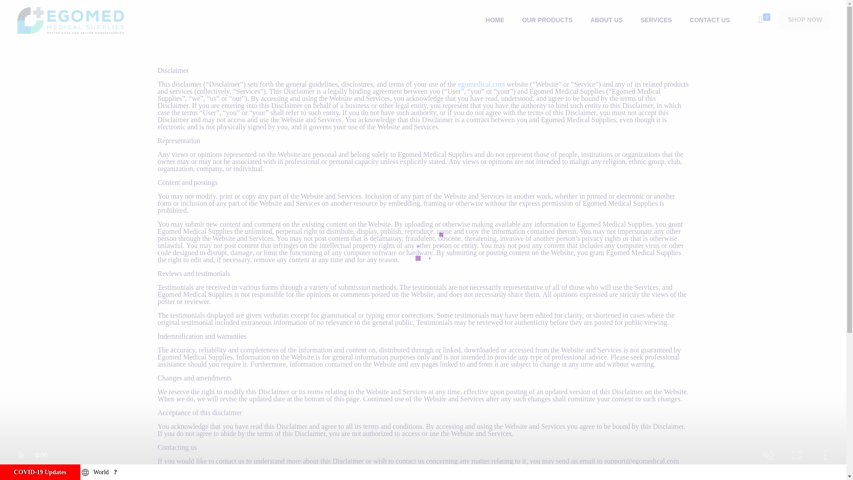  Describe the element at coordinates (547, 20) in the screenshot. I see `OUR PRODUCTS` at that location.